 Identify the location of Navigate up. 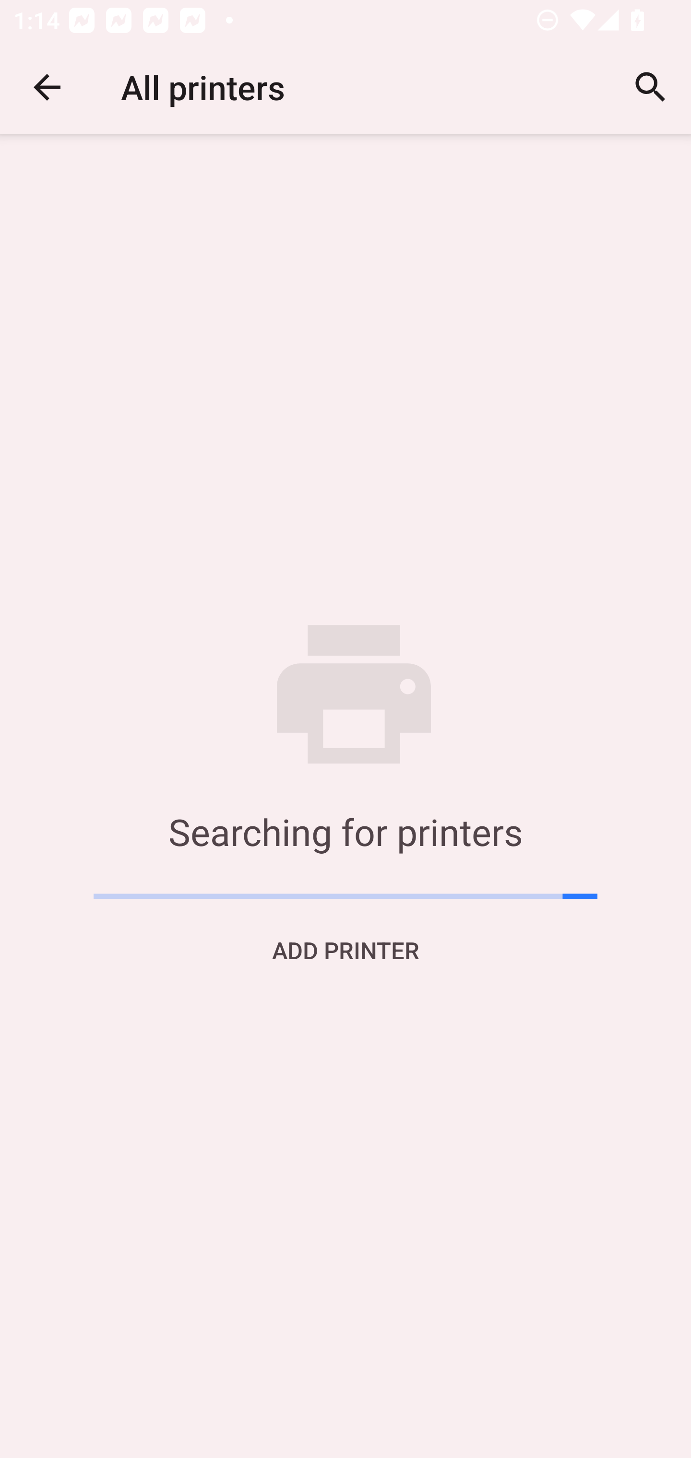
(47, 87).